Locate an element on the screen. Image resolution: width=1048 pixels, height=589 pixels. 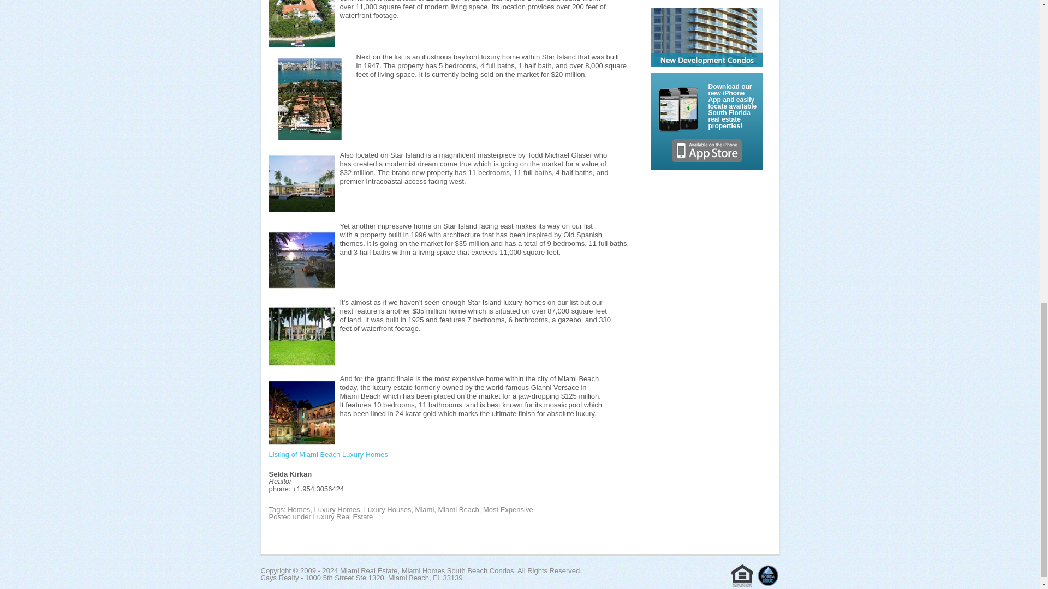
Luxury Houses is located at coordinates (388, 509).